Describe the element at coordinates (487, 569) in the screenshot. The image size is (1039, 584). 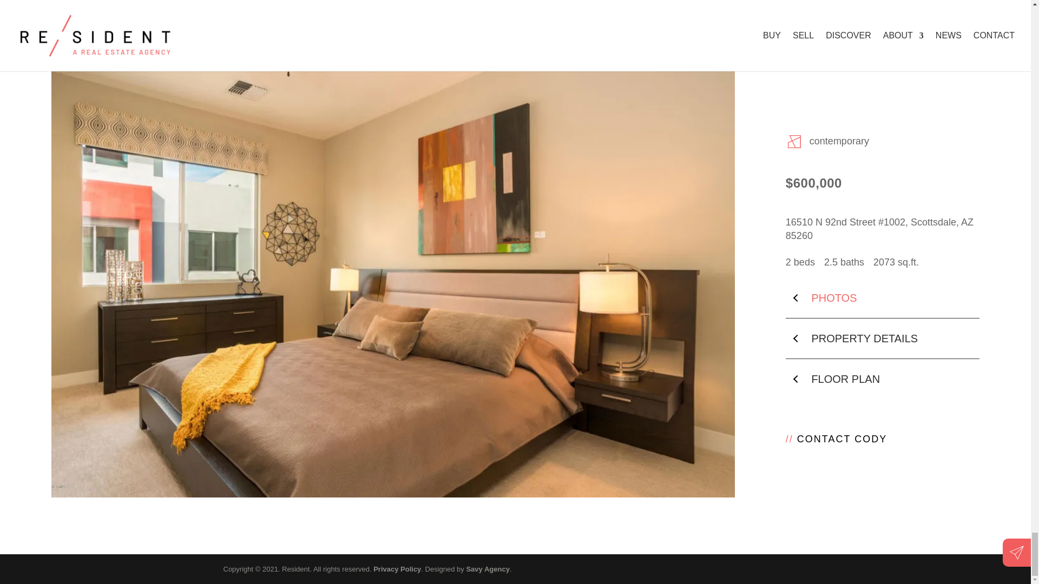
I see `Savy Agency` at that location.